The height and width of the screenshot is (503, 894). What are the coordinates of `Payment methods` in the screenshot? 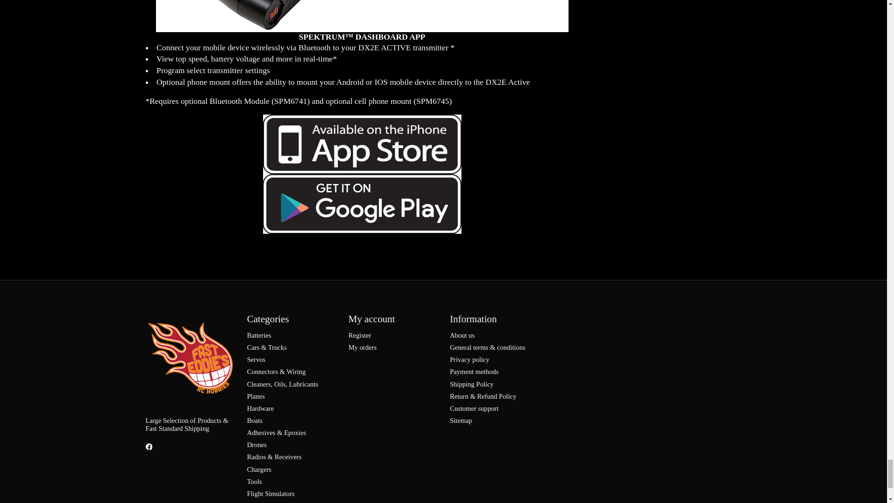 It's located at (474, 371).